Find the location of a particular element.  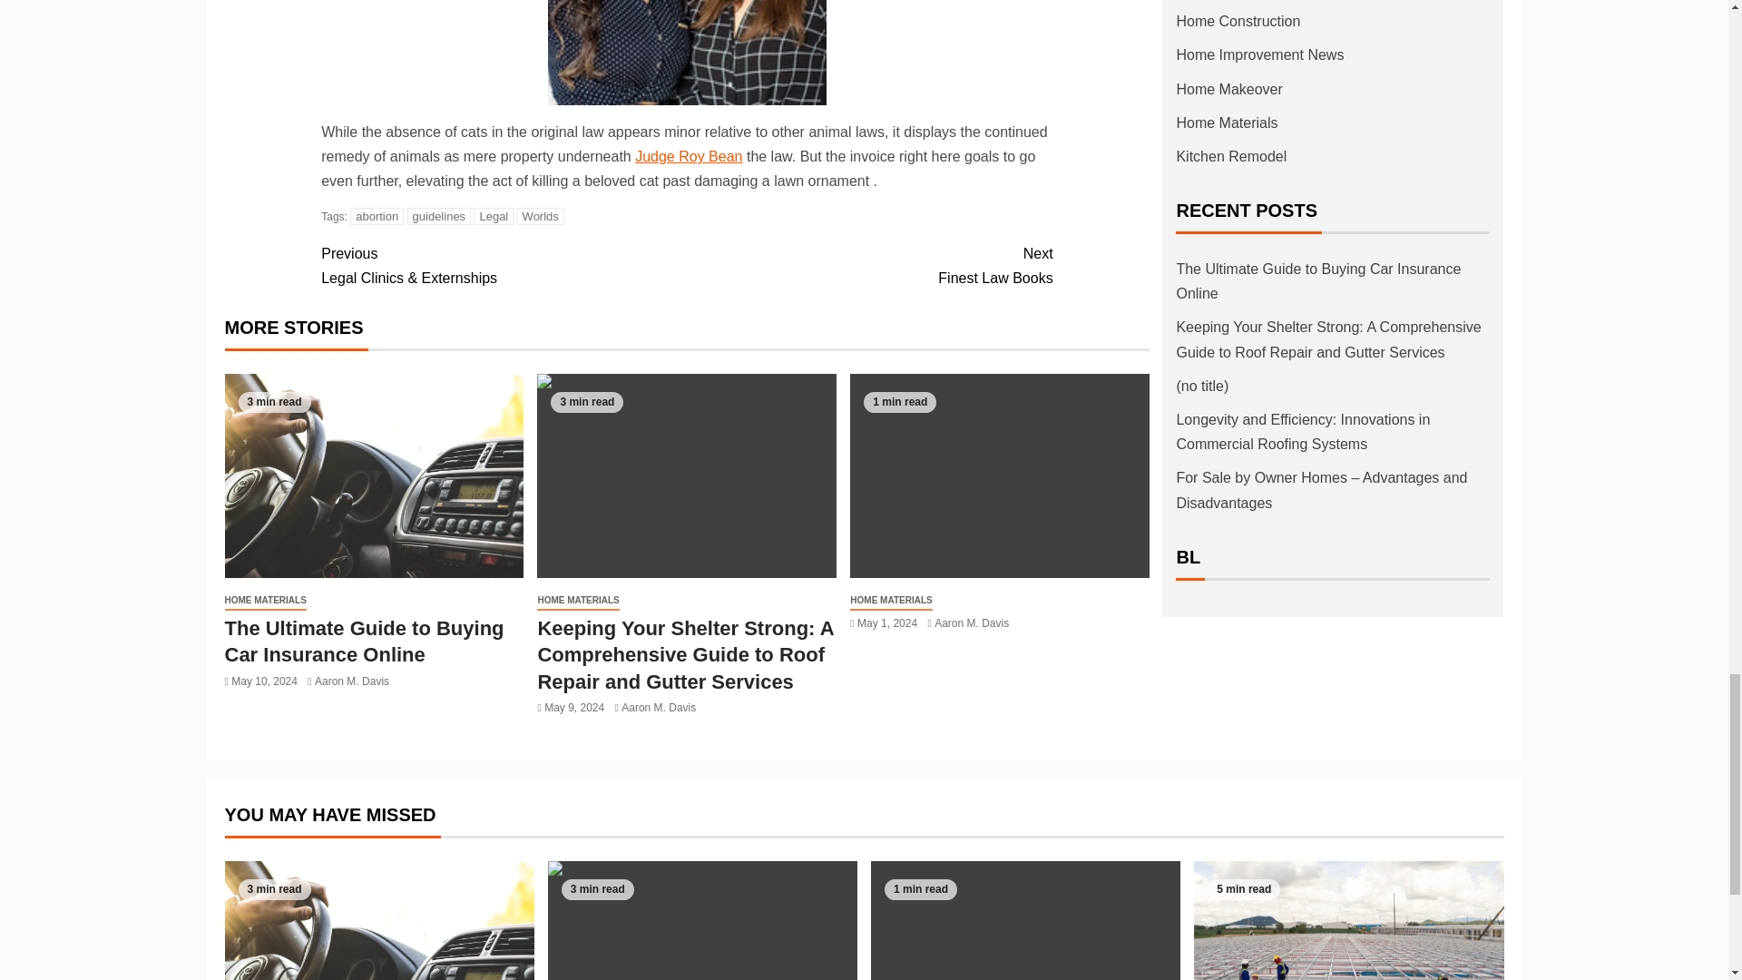

guidelines is located at coordinates (439, 216).